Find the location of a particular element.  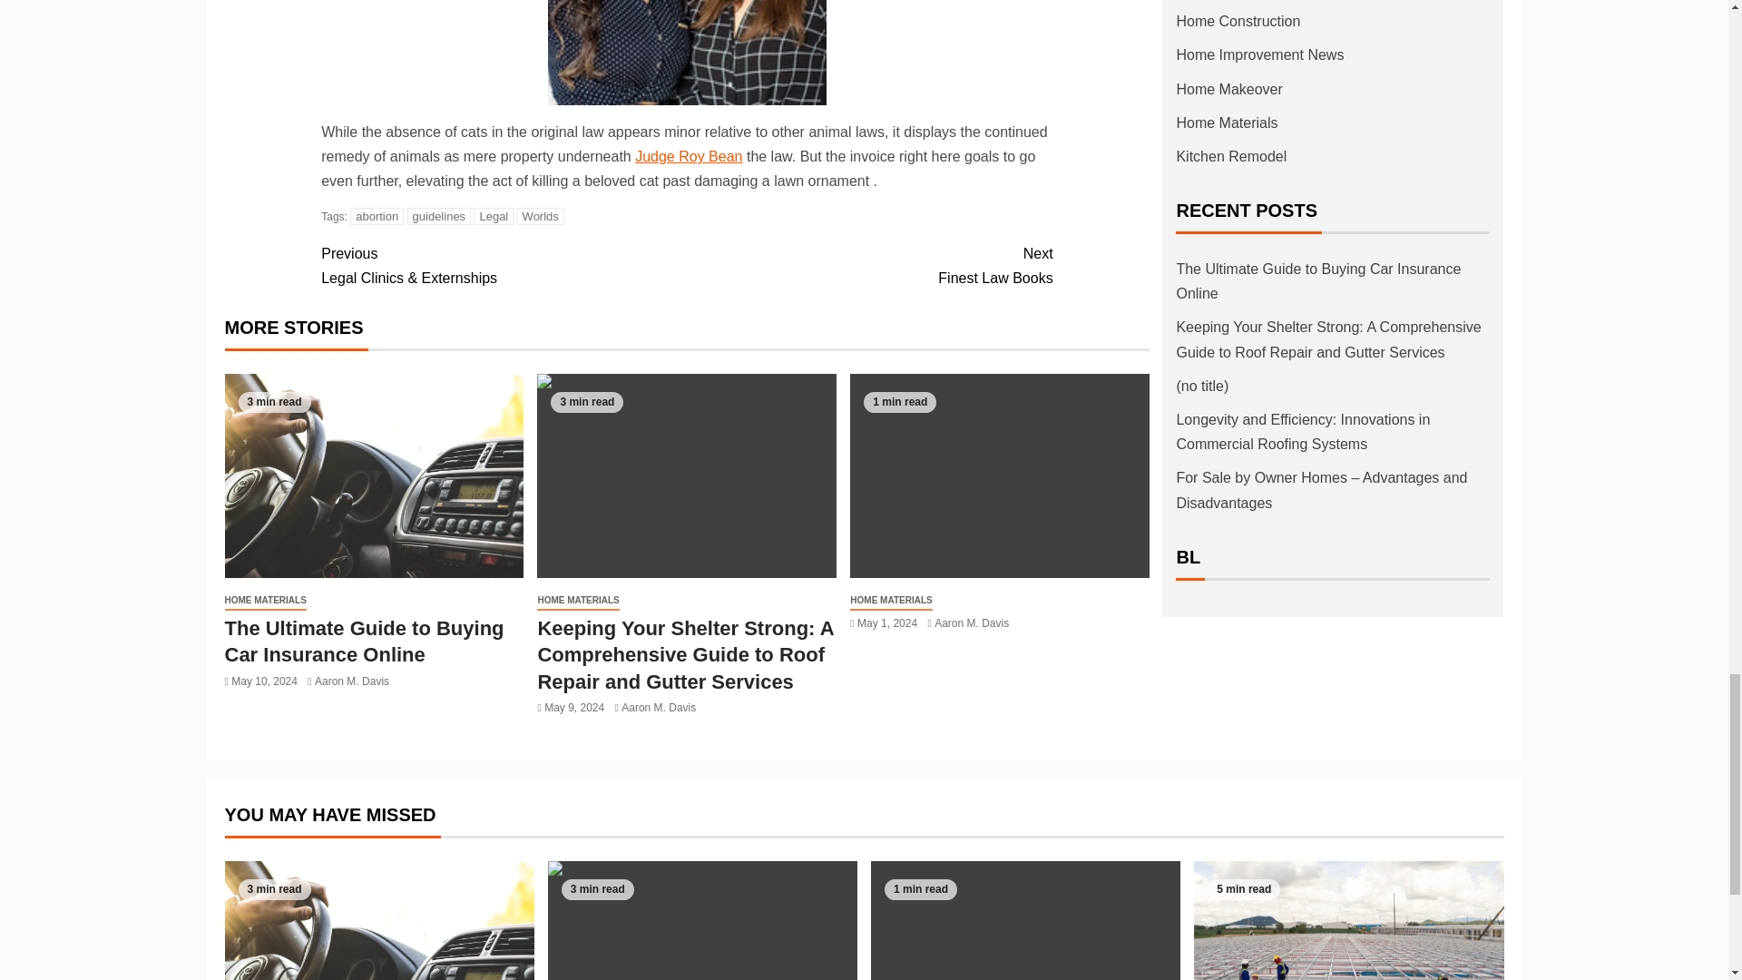

guidelines is located at coordinates (439, 216).